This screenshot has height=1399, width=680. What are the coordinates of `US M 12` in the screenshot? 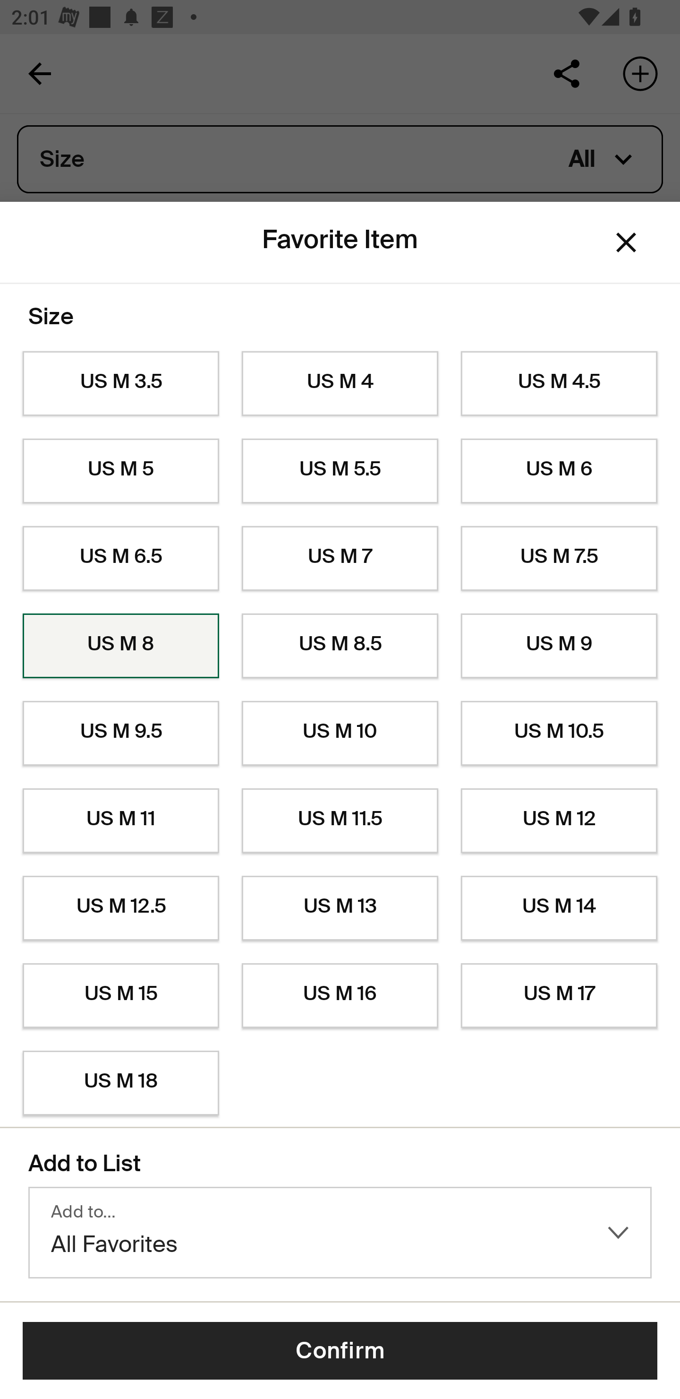 It's located at (559, 820).